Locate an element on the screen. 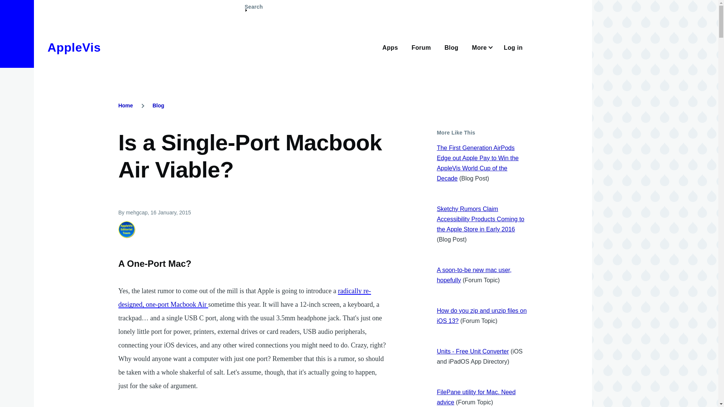 The width and height of the screenshot is (724, 407). Home is located at coordinates (74, 47).